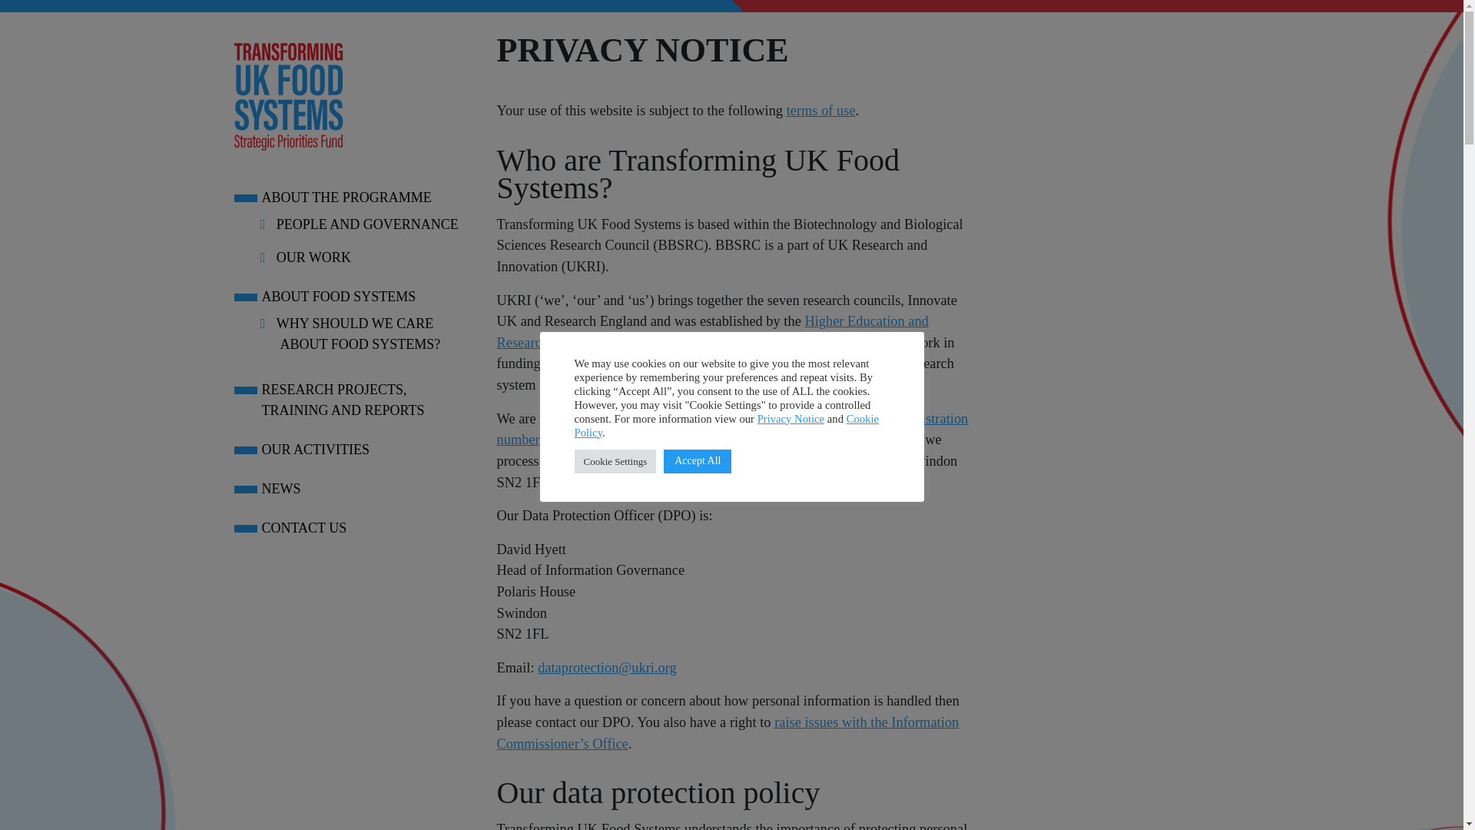 This screenshot has width=1475, height=830. Describe the element at coordinates (362, 334) in the screenshot. I see `WHY SHOULD WE CARE ABOUT FOOD SYSTEMS?` at that location.